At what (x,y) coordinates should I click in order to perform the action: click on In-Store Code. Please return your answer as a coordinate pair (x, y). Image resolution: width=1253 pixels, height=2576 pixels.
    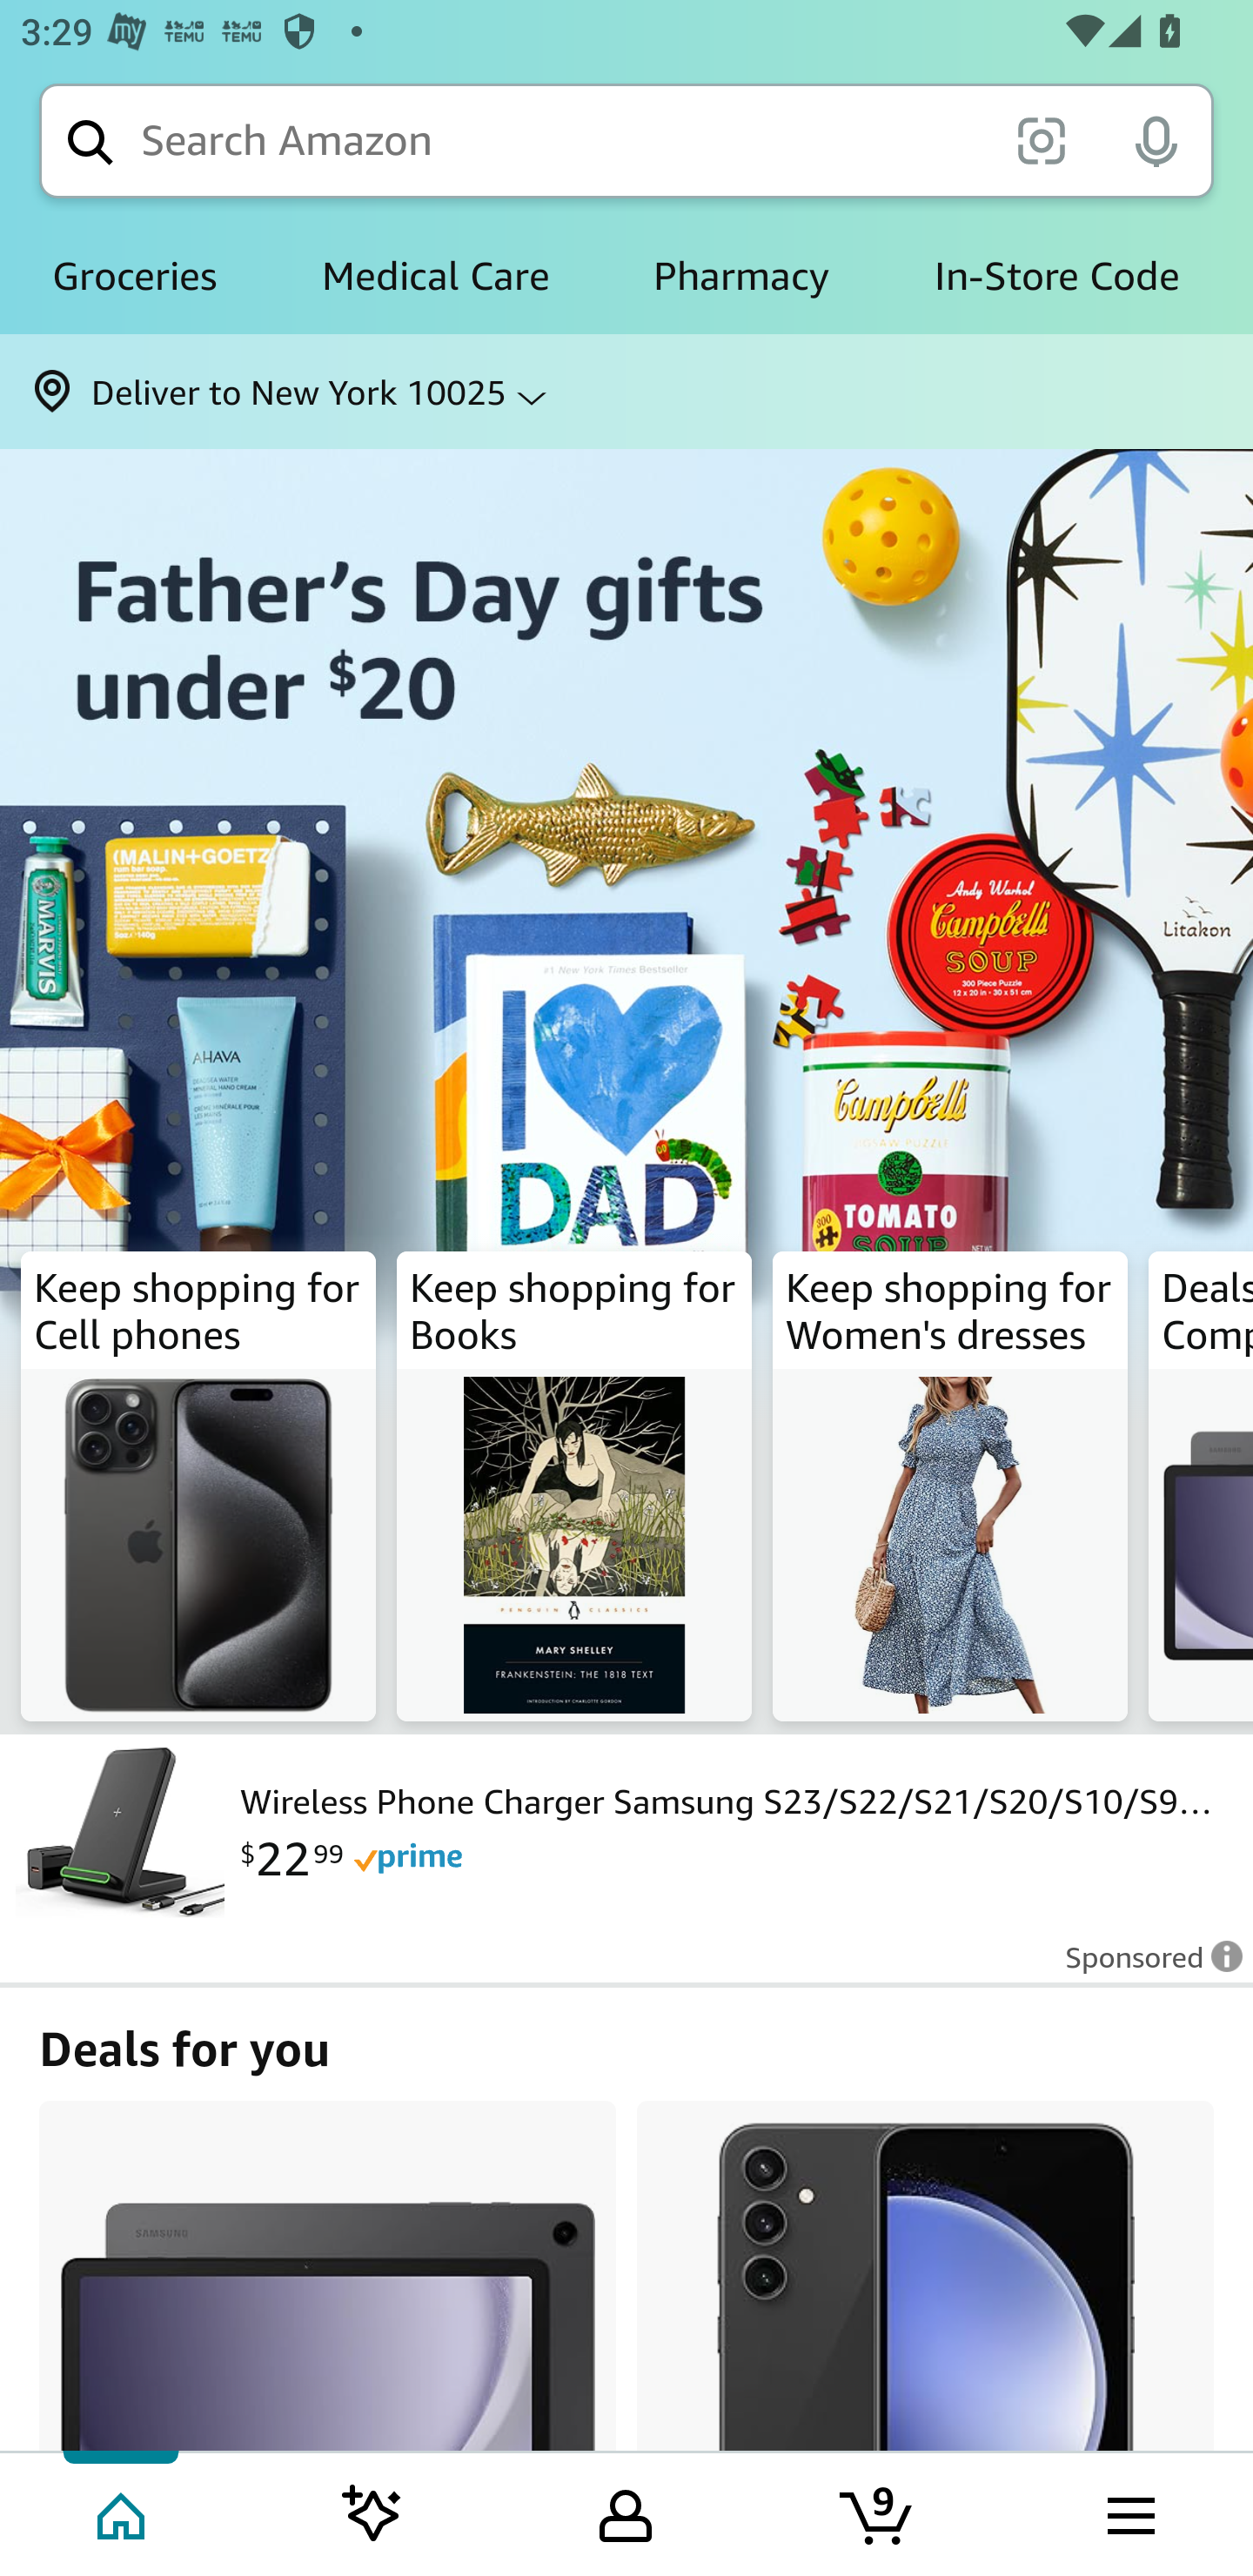
    Looking at the image, I should click on (1056, 277).